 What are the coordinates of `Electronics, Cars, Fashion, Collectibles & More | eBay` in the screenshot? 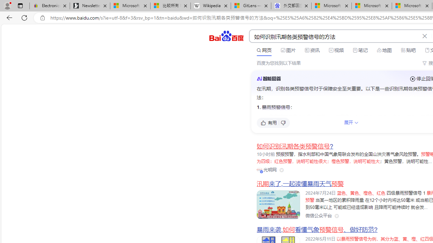 It's located at (50, 6).